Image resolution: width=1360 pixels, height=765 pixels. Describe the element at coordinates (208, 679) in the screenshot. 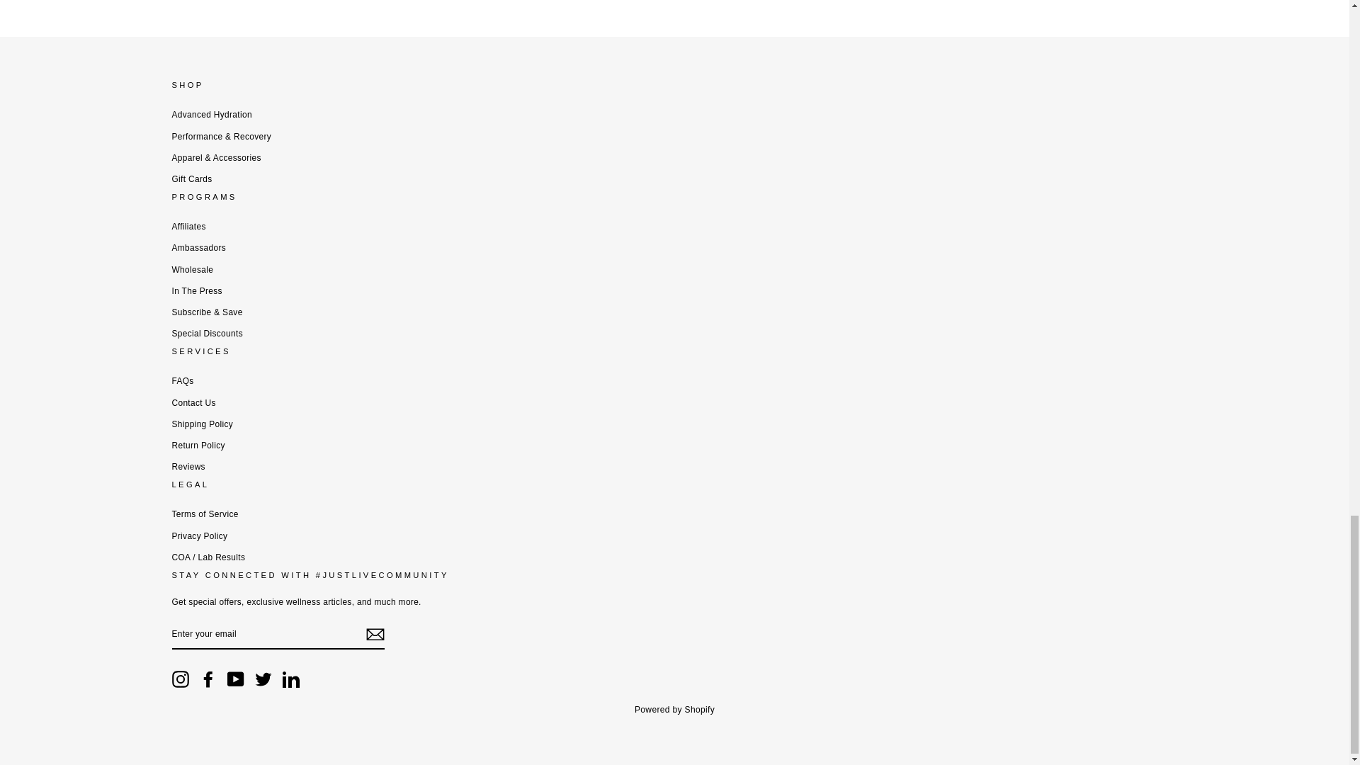

I see `Just Live on Facebook` at that location.